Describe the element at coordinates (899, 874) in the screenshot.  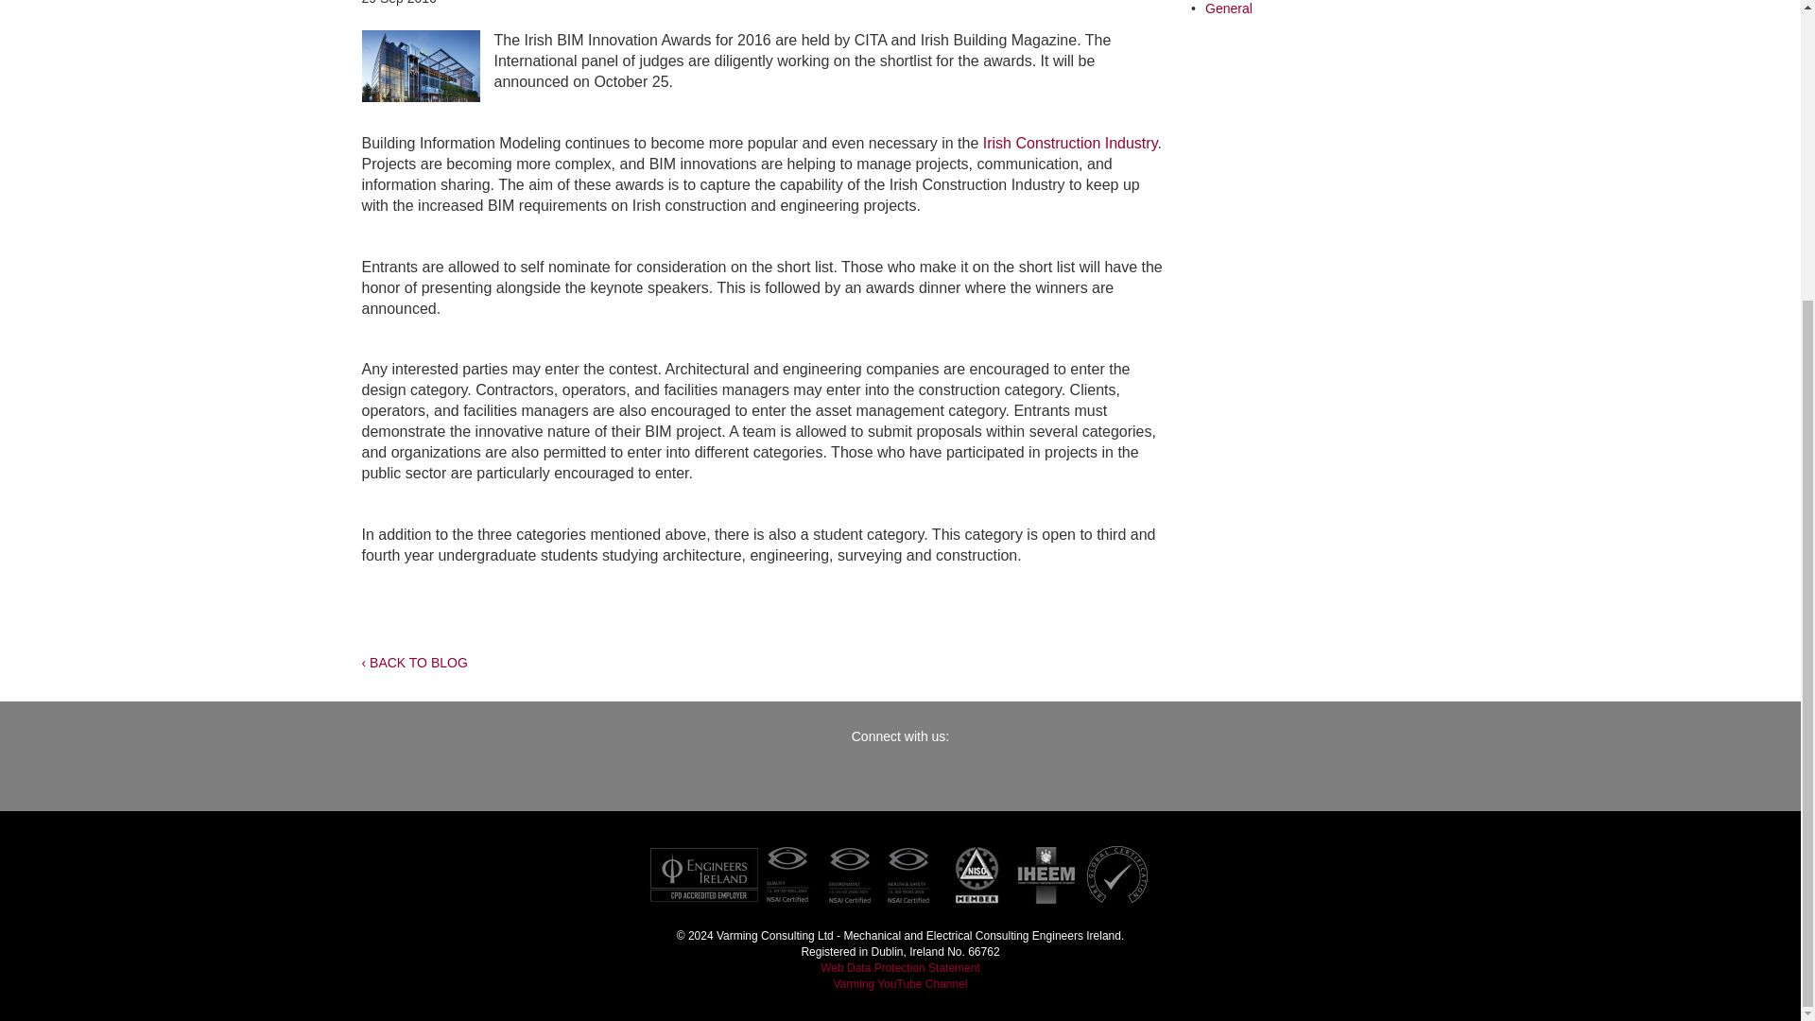
I see `Certifications` at that location.